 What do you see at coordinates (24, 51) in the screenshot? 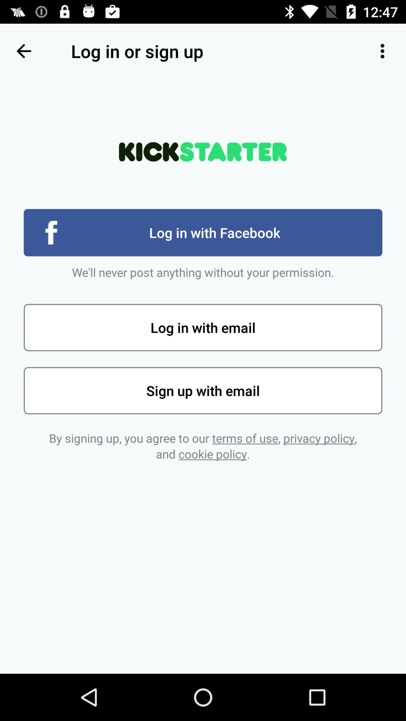
I see `turn off the icon at the top left corner` at bounding box center [24, 51].